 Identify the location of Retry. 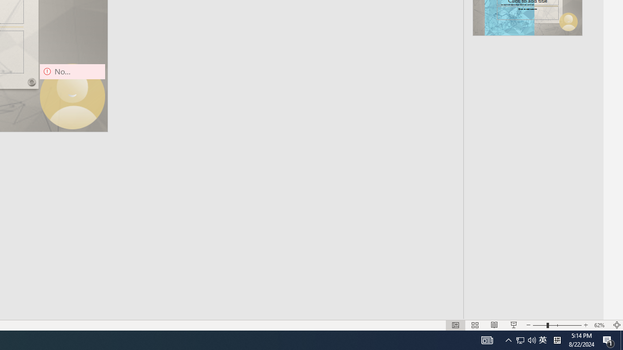
(579, 265).